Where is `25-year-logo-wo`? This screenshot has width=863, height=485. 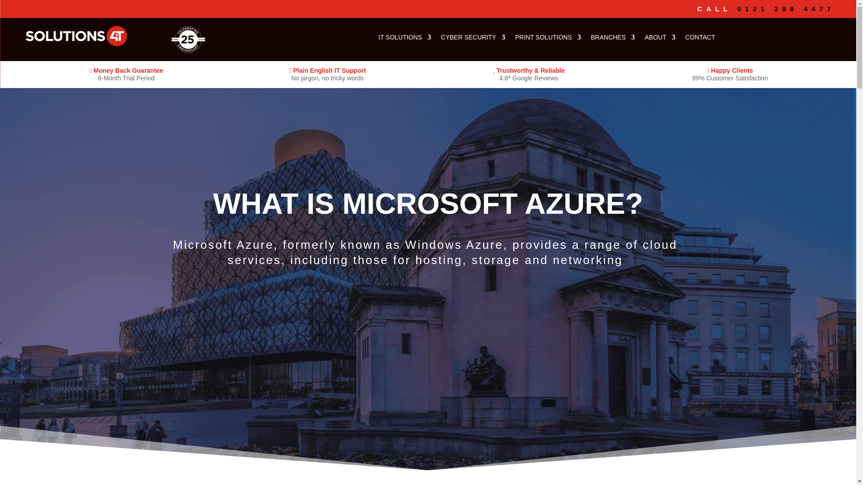 25-year-logo-wo is located at coordinates (188, 40).